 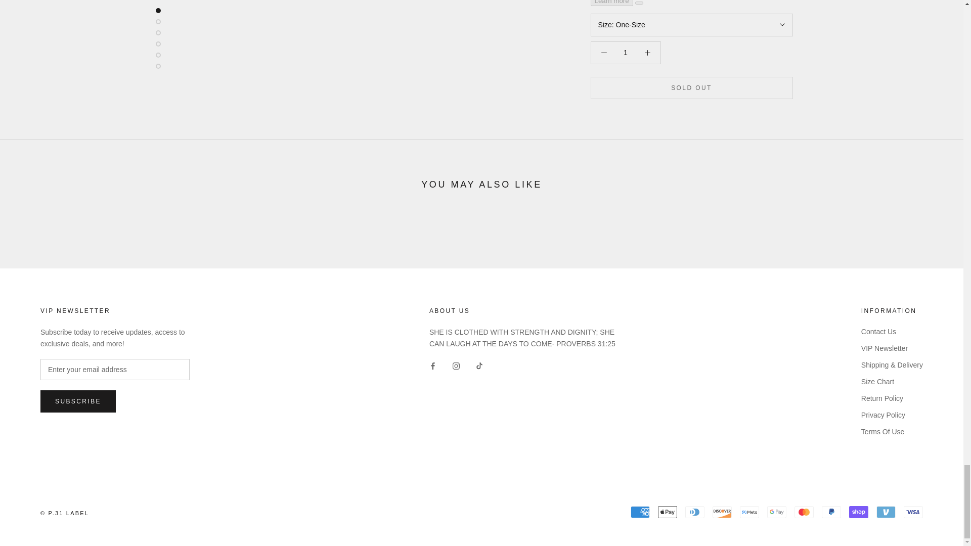 I want to click on Google Pay, so click(x=777, y=512).